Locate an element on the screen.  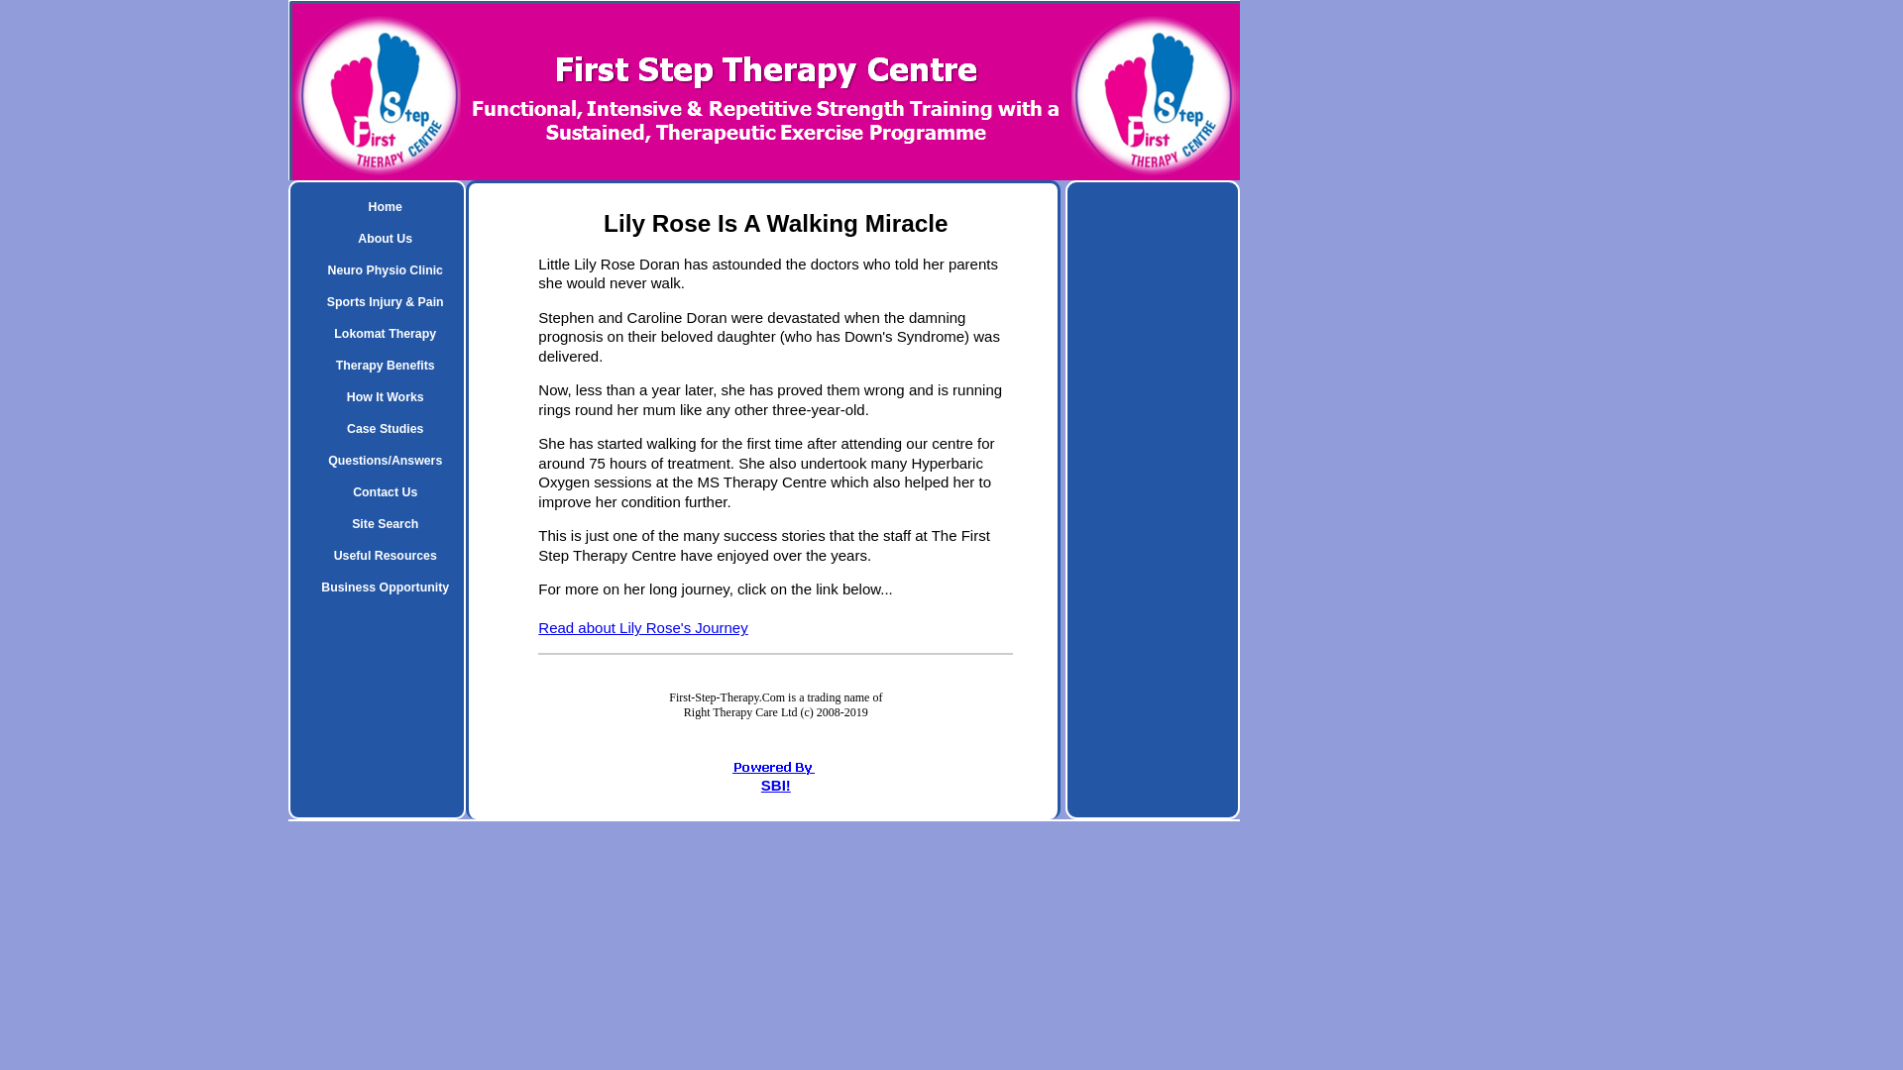
Case Studies is located at coordinates (385, 428).